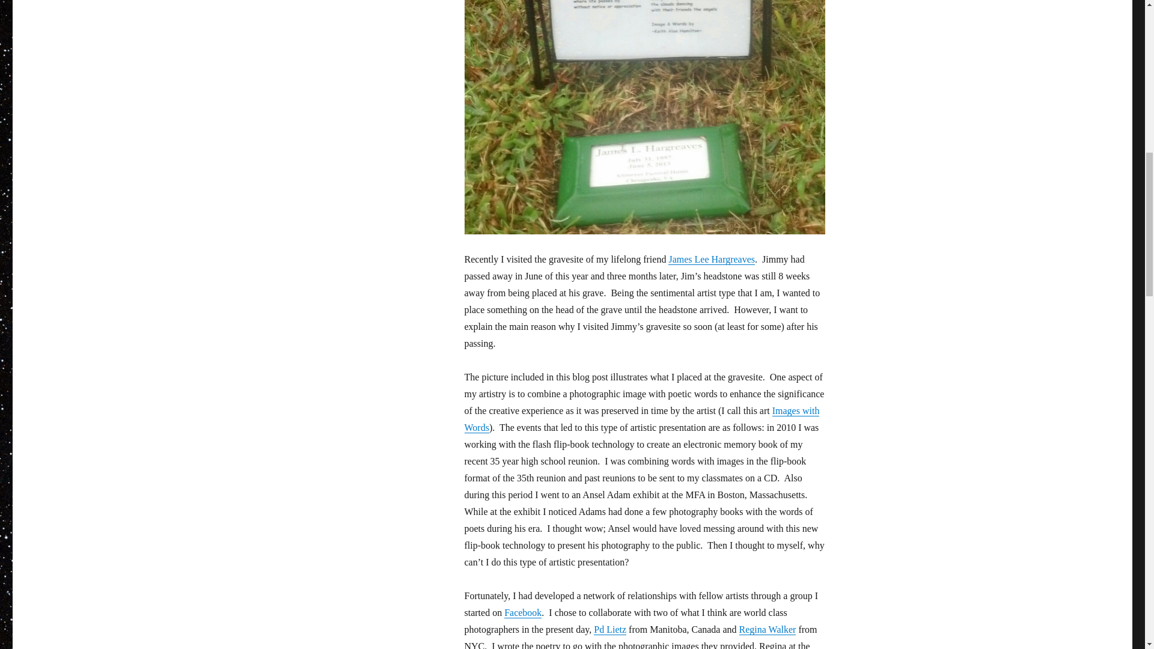  What do you see at coordinates (768, 629) in the screenshot?
I see `Regina Walker` at bounding box center [768, 629].